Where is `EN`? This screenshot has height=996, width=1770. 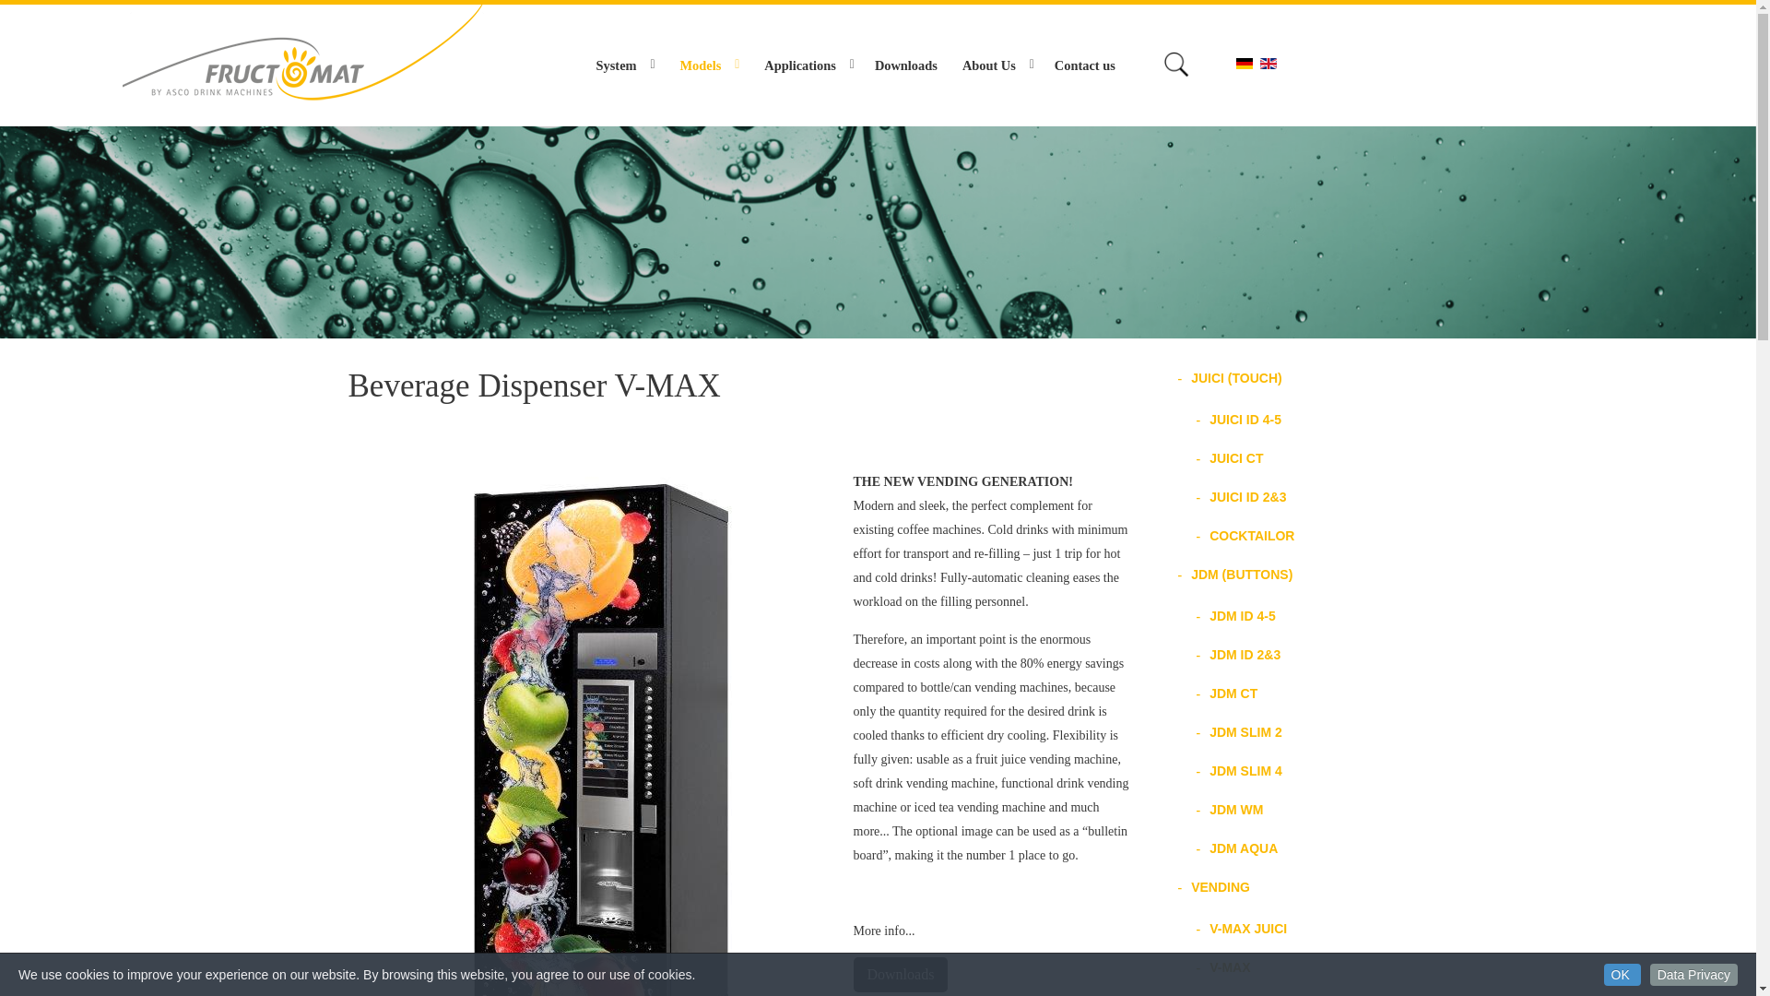 EN is located at coordinates (1268, 63).